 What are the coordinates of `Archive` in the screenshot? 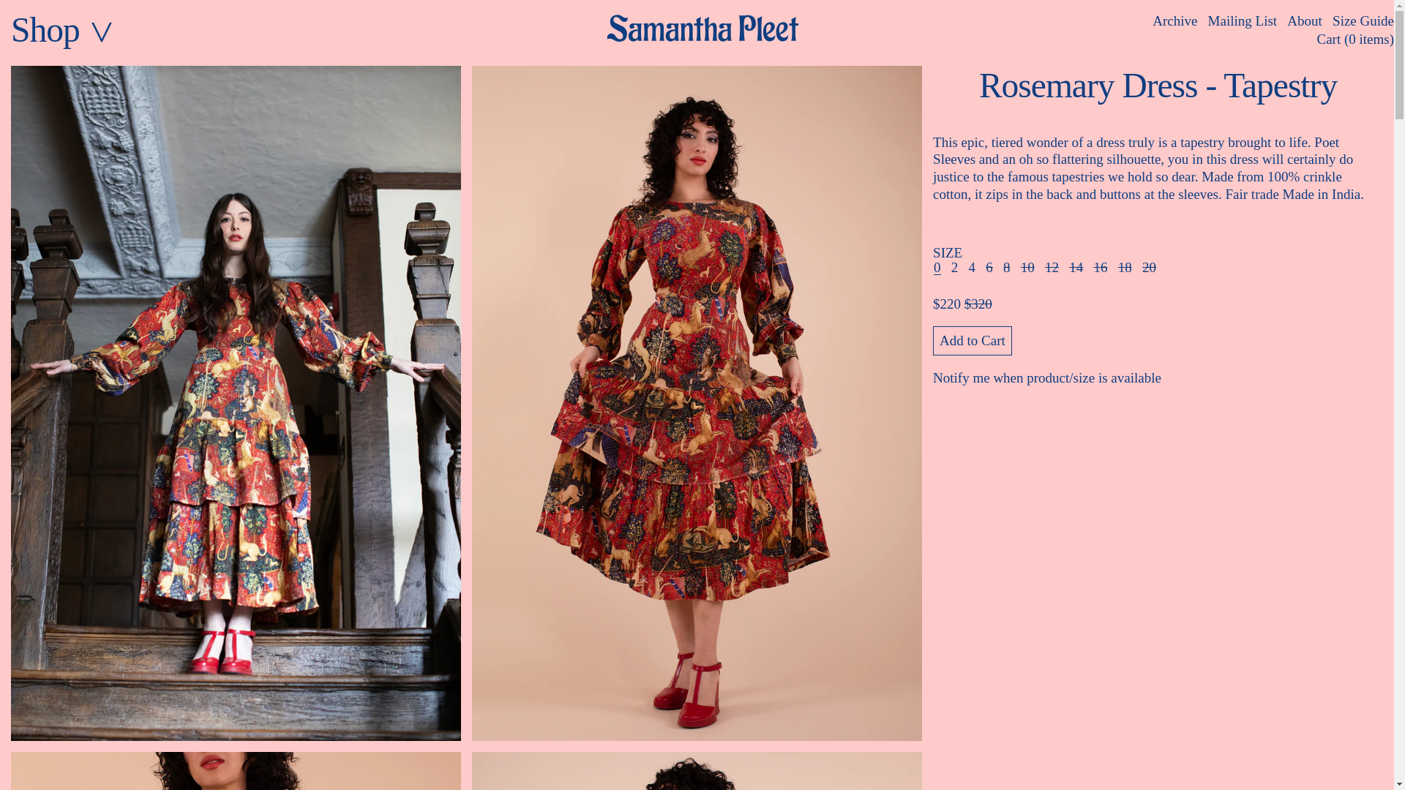 It's located at (1174, 20).